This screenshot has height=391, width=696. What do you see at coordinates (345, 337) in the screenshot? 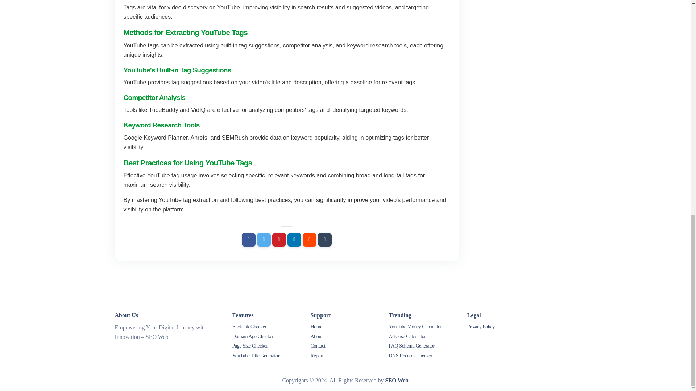
I see `About` at bounding box center [345, 337].